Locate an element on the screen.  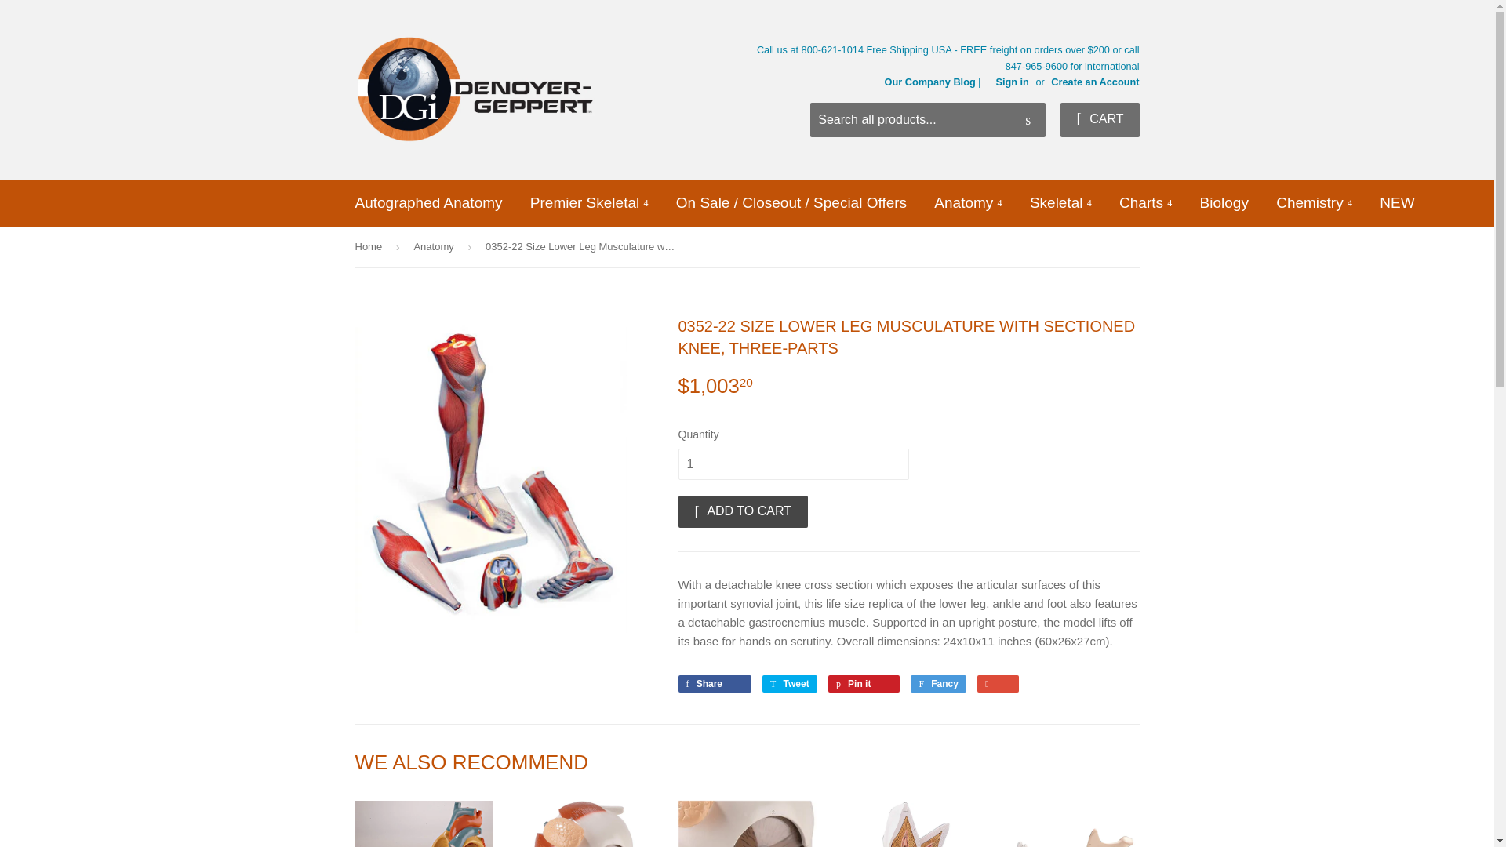
Premier Skeletal is located at coordinates (589, 202).